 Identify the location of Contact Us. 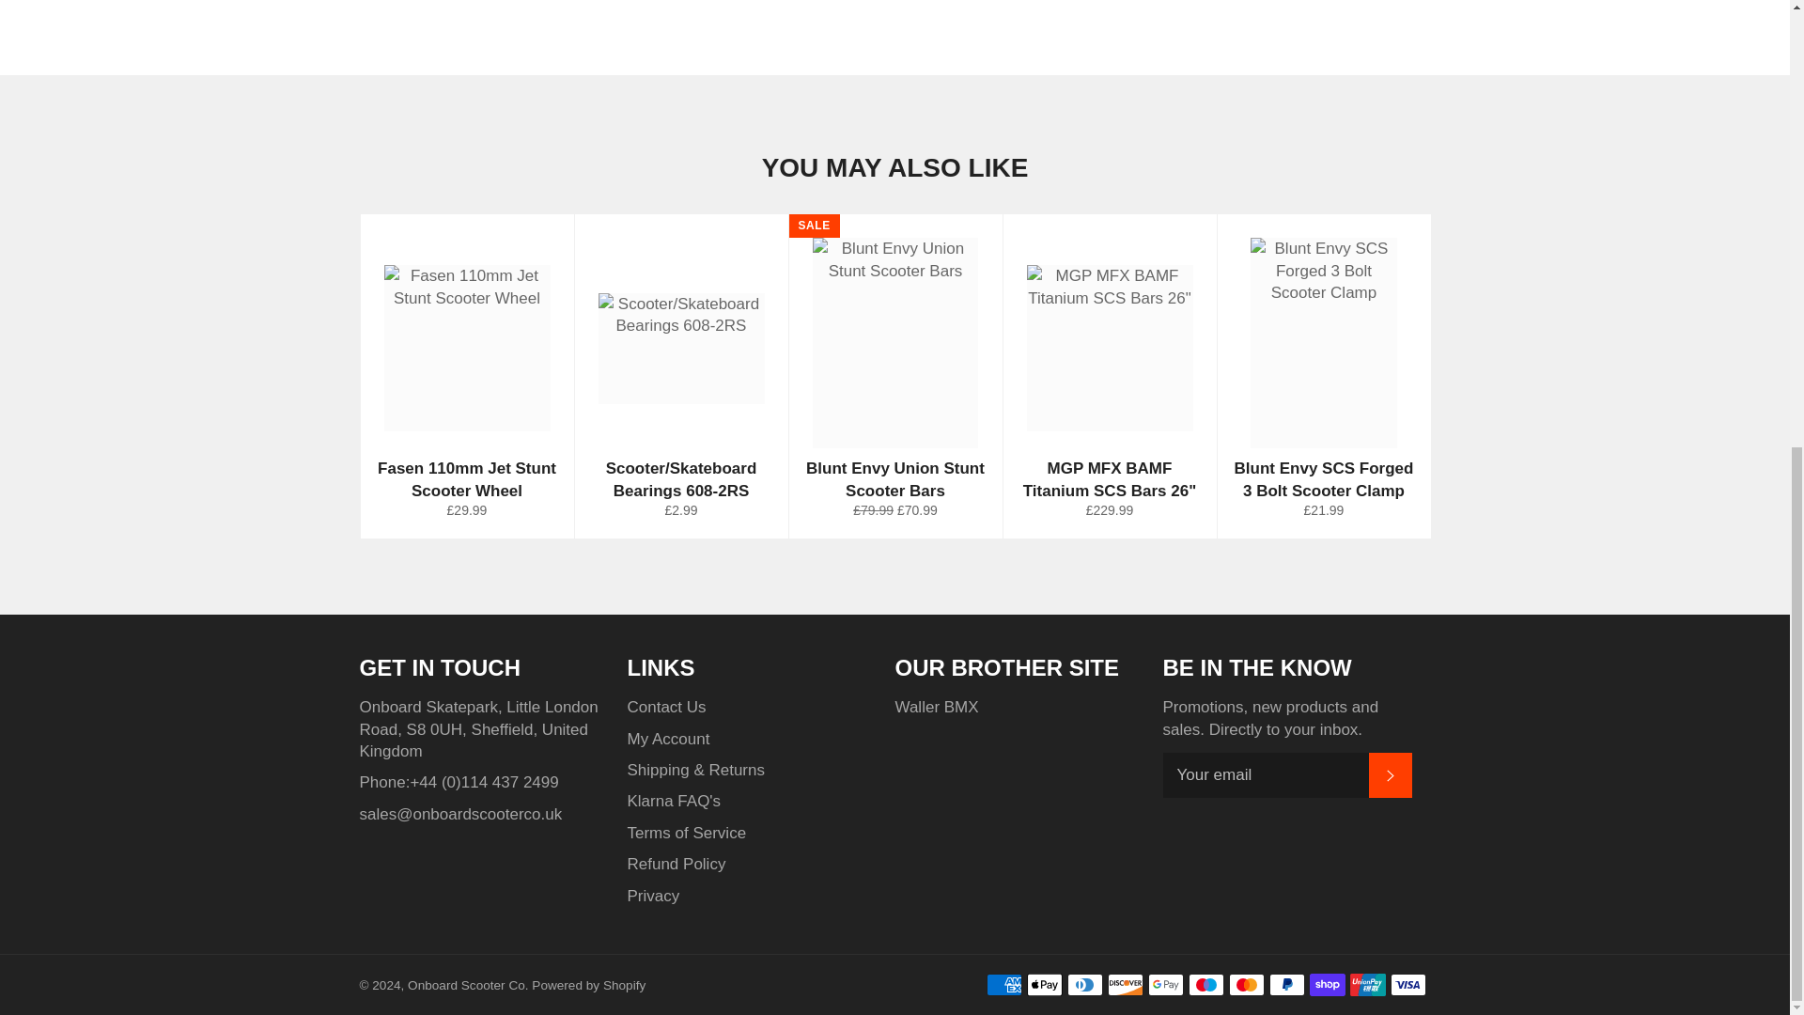
(667, 707).